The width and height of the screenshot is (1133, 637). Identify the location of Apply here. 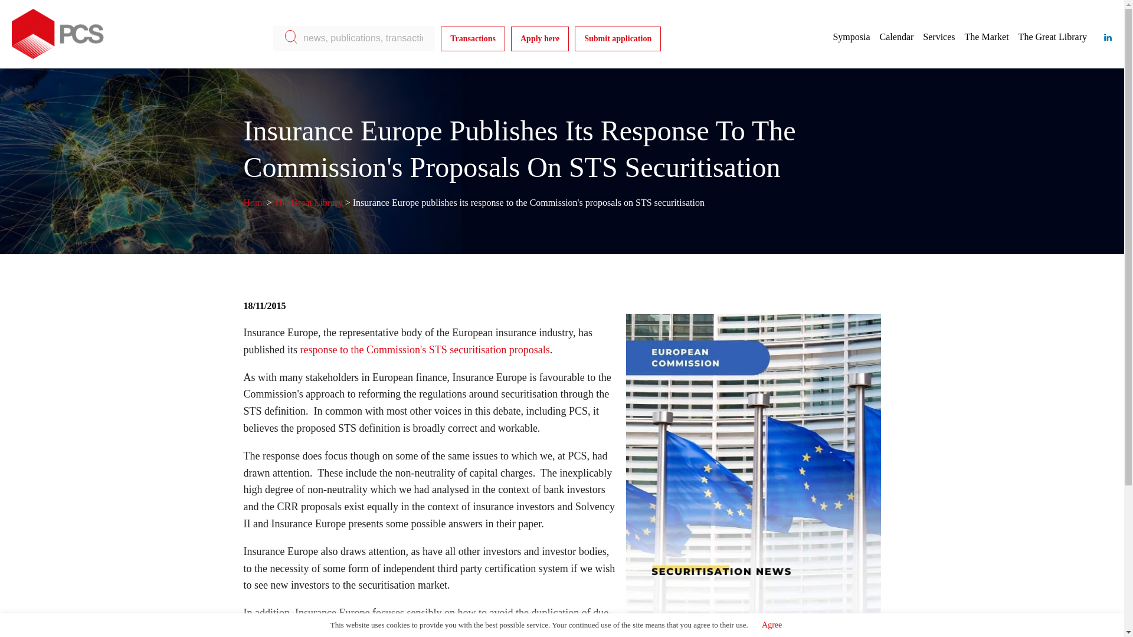
(539, 38).